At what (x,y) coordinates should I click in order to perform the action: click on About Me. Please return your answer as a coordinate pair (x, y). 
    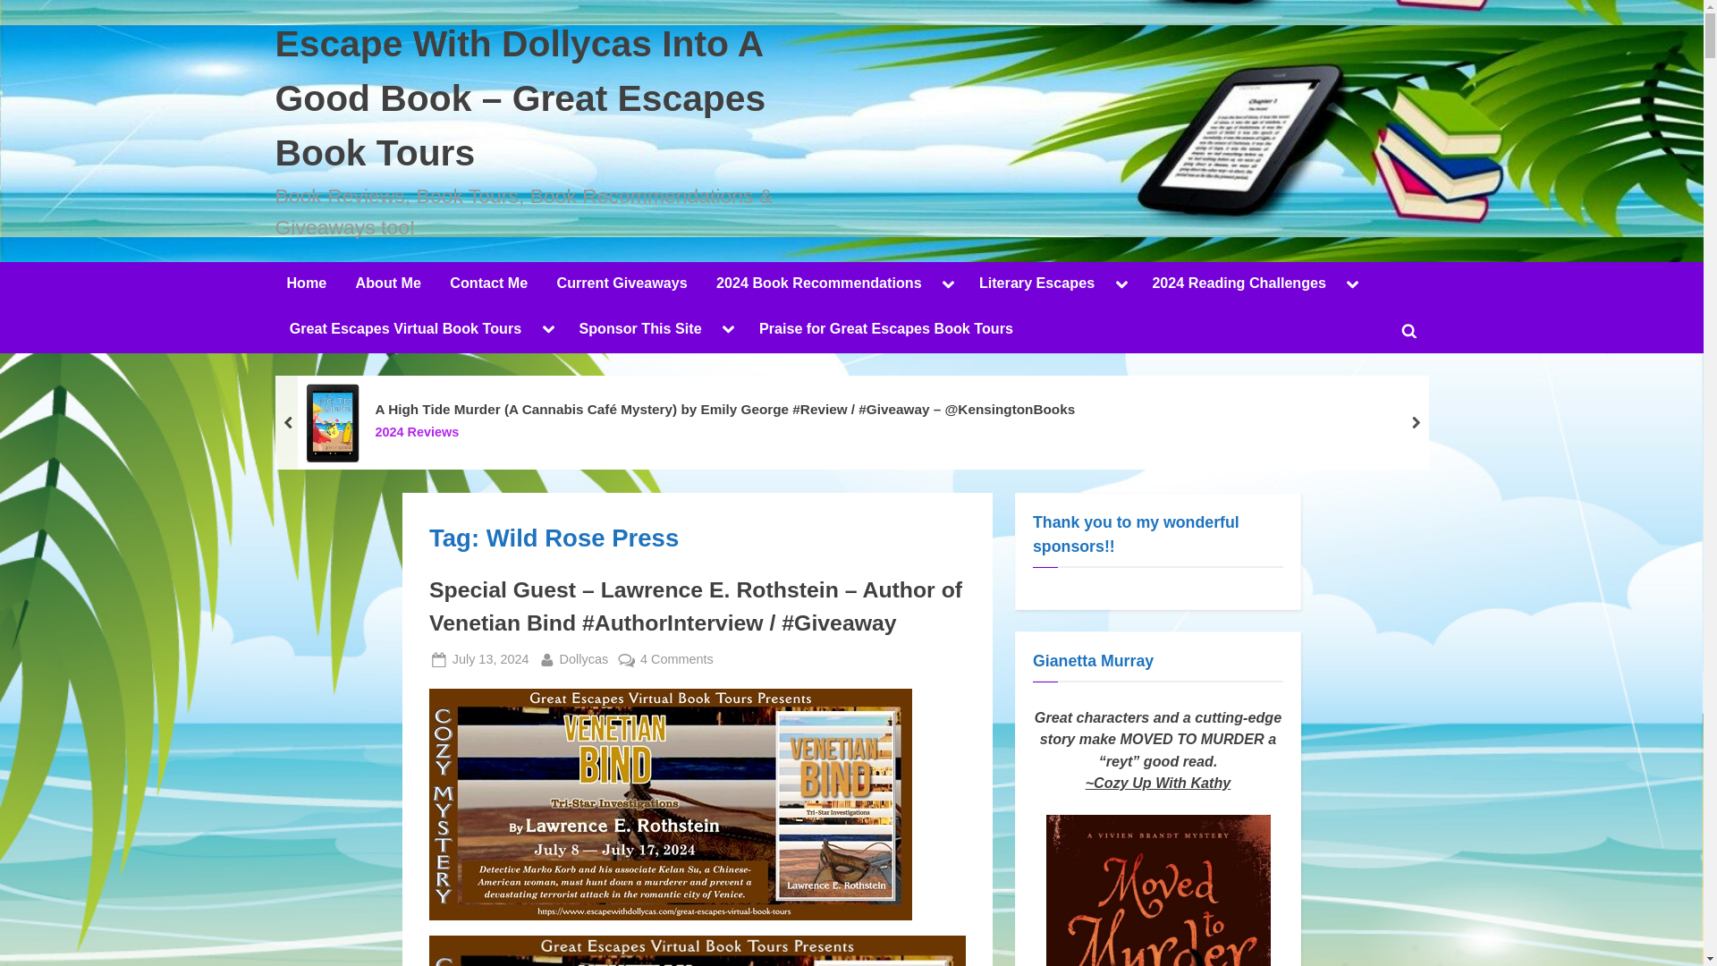
    Looking at the image, I should click on (388, 284).